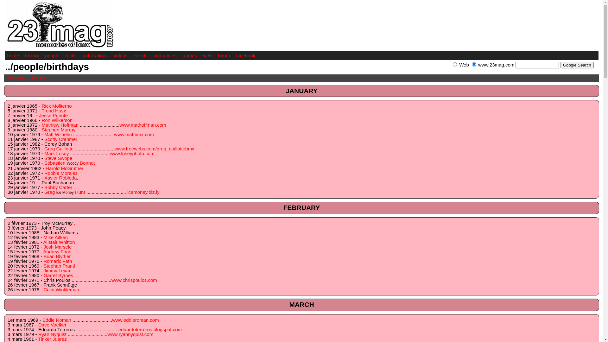  What do you see at coordinates (59, 149) in the screenshot?
I see `Greg Guillotte` at bounding box center [59, 149].